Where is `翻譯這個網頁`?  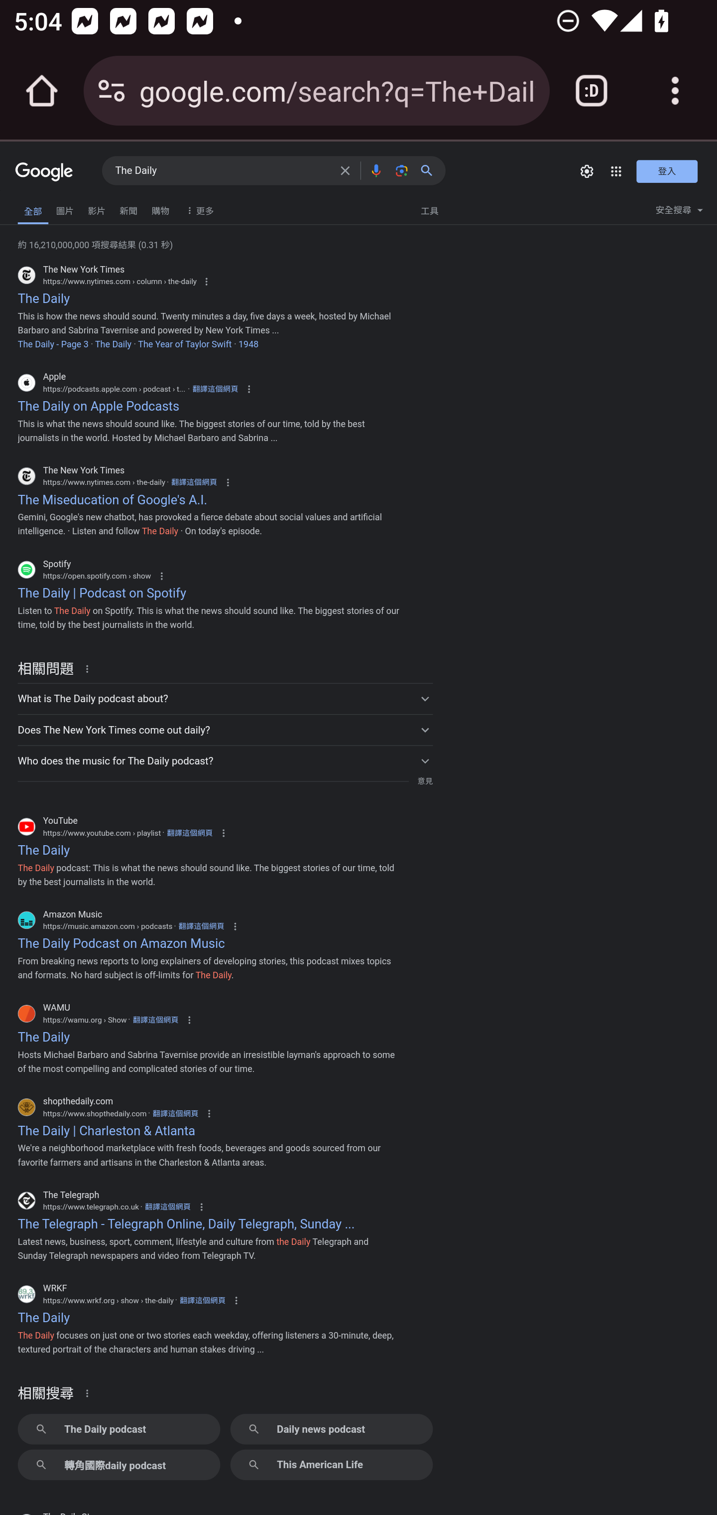 翻譯這個網頁 is located at coordinates (201, 926).